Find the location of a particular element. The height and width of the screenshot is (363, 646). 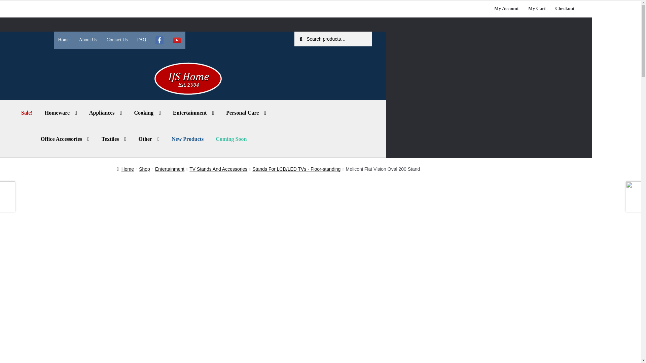

Checkout is located at coordinates (565, 9).